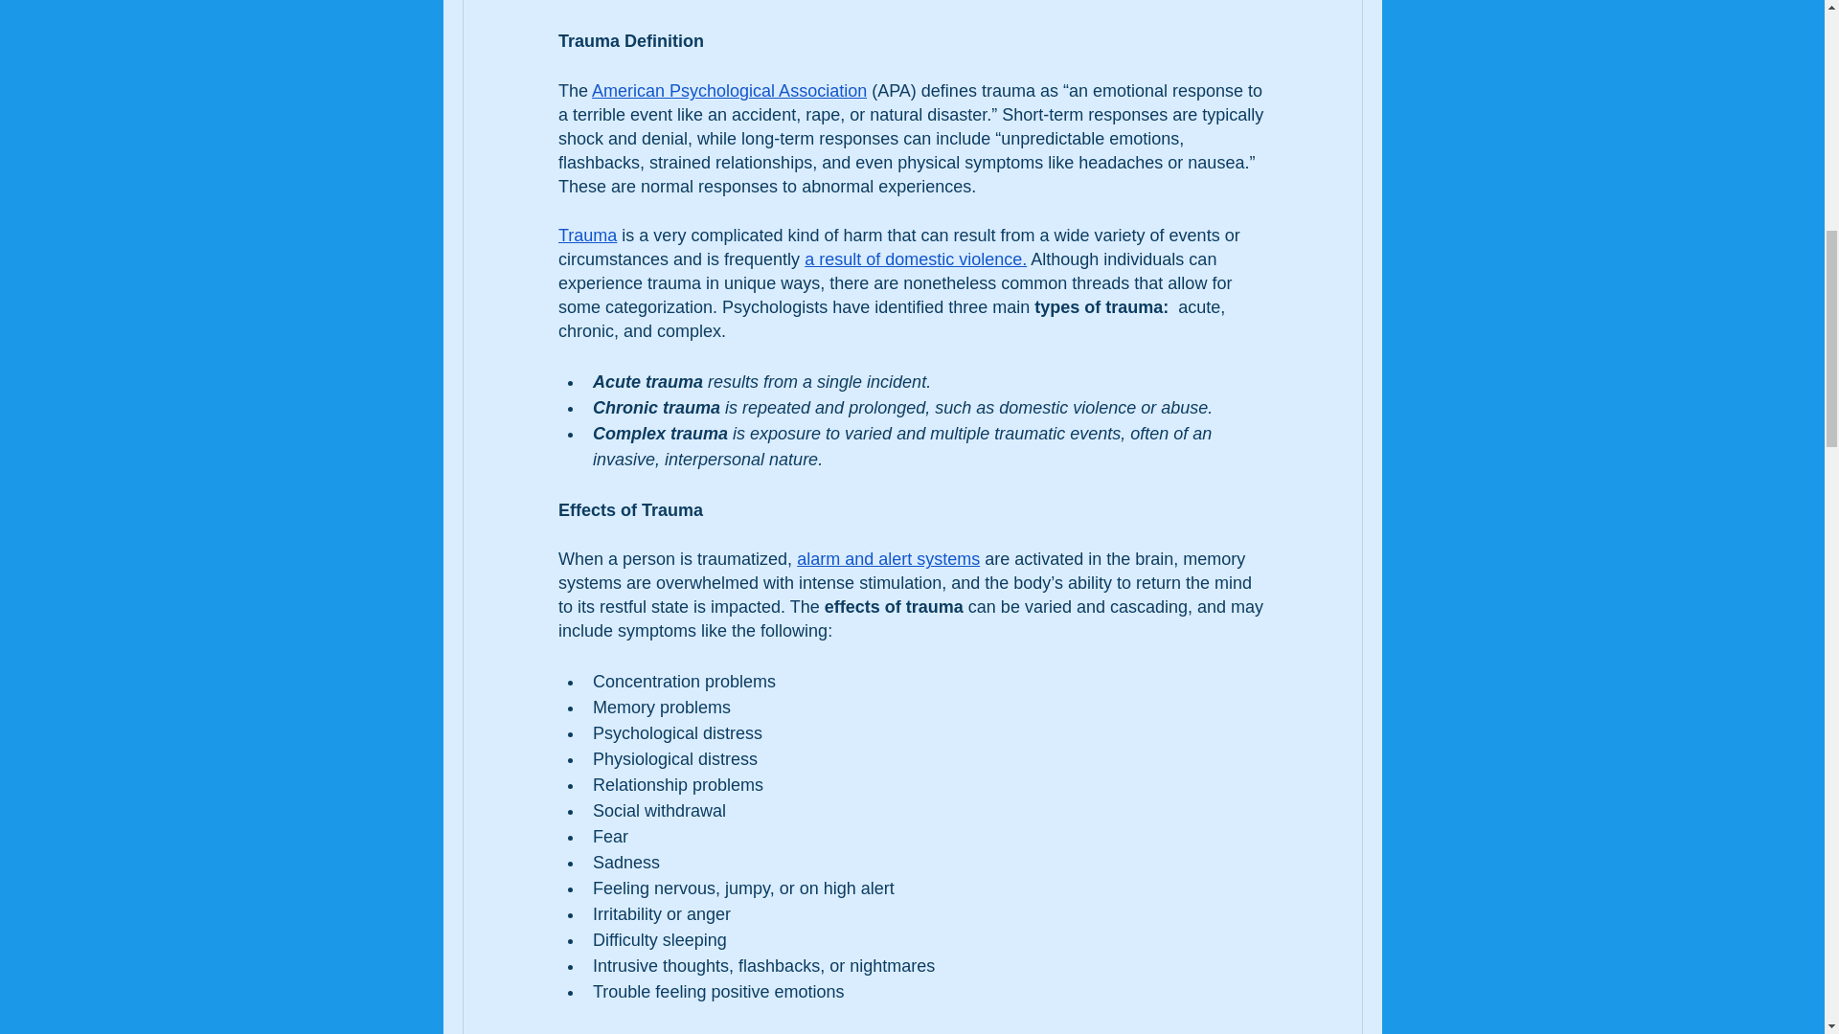 The height and width of the screenshot is (1034, 1839). What do you see at coordinates (729, 90) in the screenshot?
I see `American Psychological Association` at bounding box center [729, 90].